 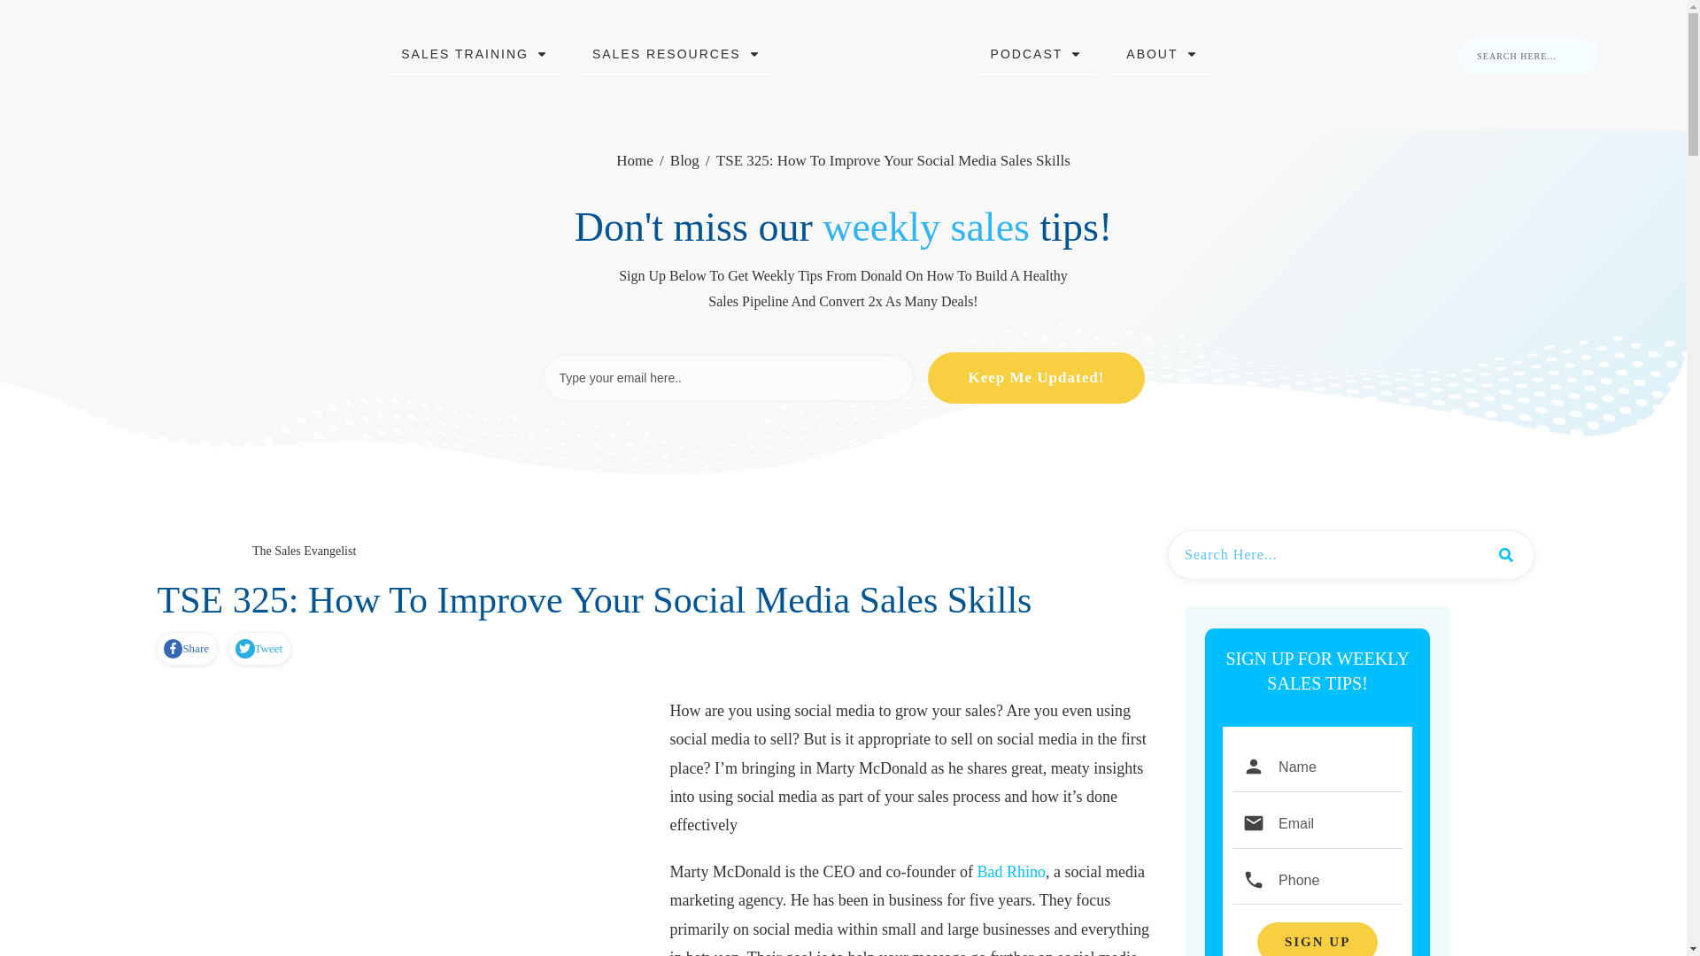 What do you see at coordinates (1010, 871) in the screenshot?
I see `Bad Rhino` at bounding box center [1010, 871].